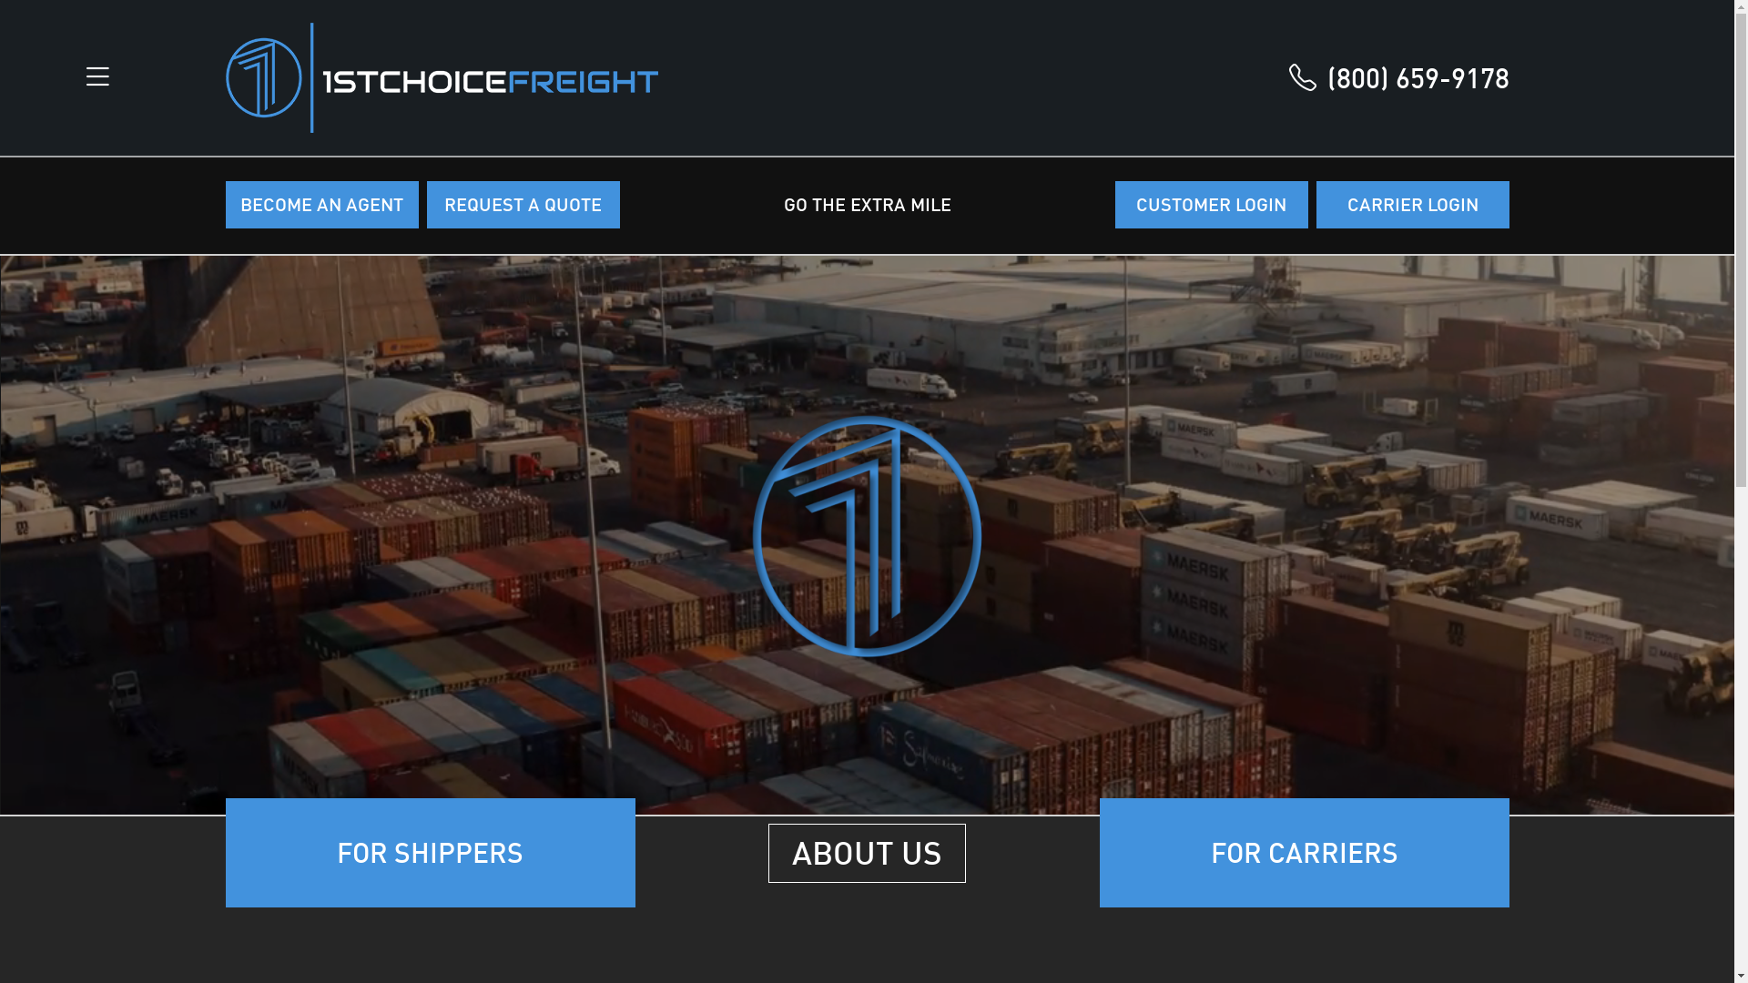  Describe the element at coordinates (322, 205) in the screenshot. I see `BECOME AN AGENT` at that location.